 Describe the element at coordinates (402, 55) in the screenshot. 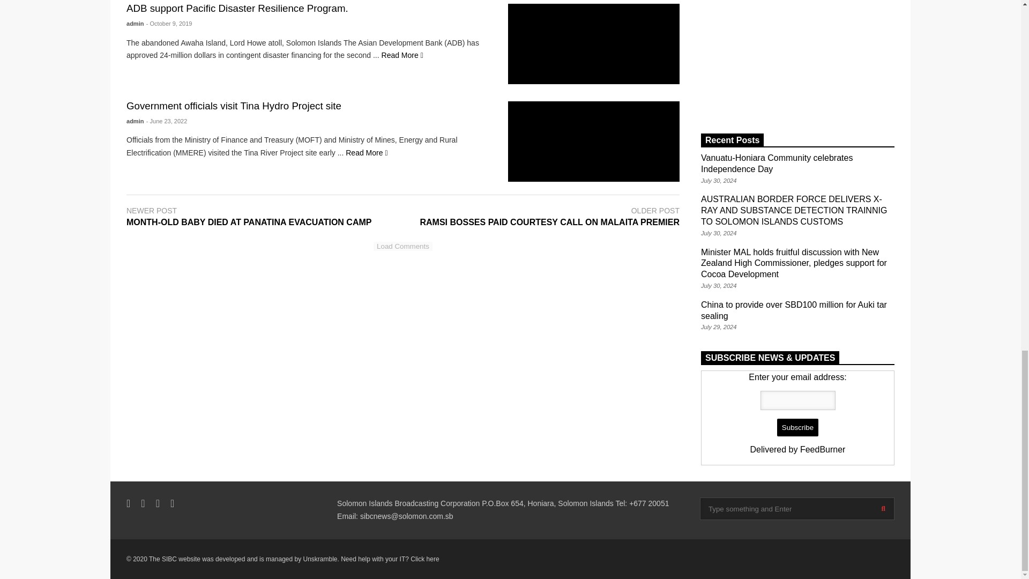

I see `ADB support Pacific Disaster Resilience Program.` at that location.